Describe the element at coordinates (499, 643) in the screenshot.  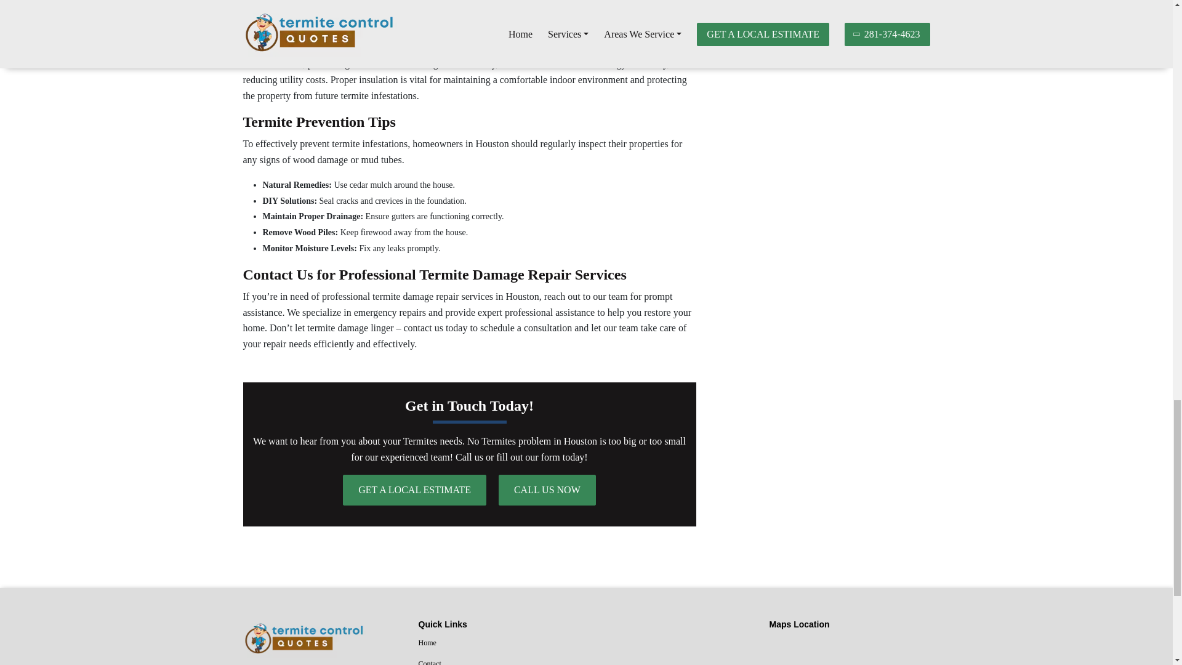
I see `Home` at that location.